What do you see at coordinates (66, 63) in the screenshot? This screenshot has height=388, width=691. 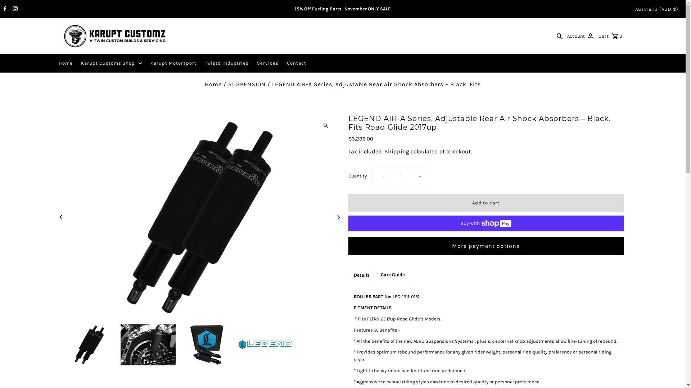 I see `Home` at bounding box center [66, 63].